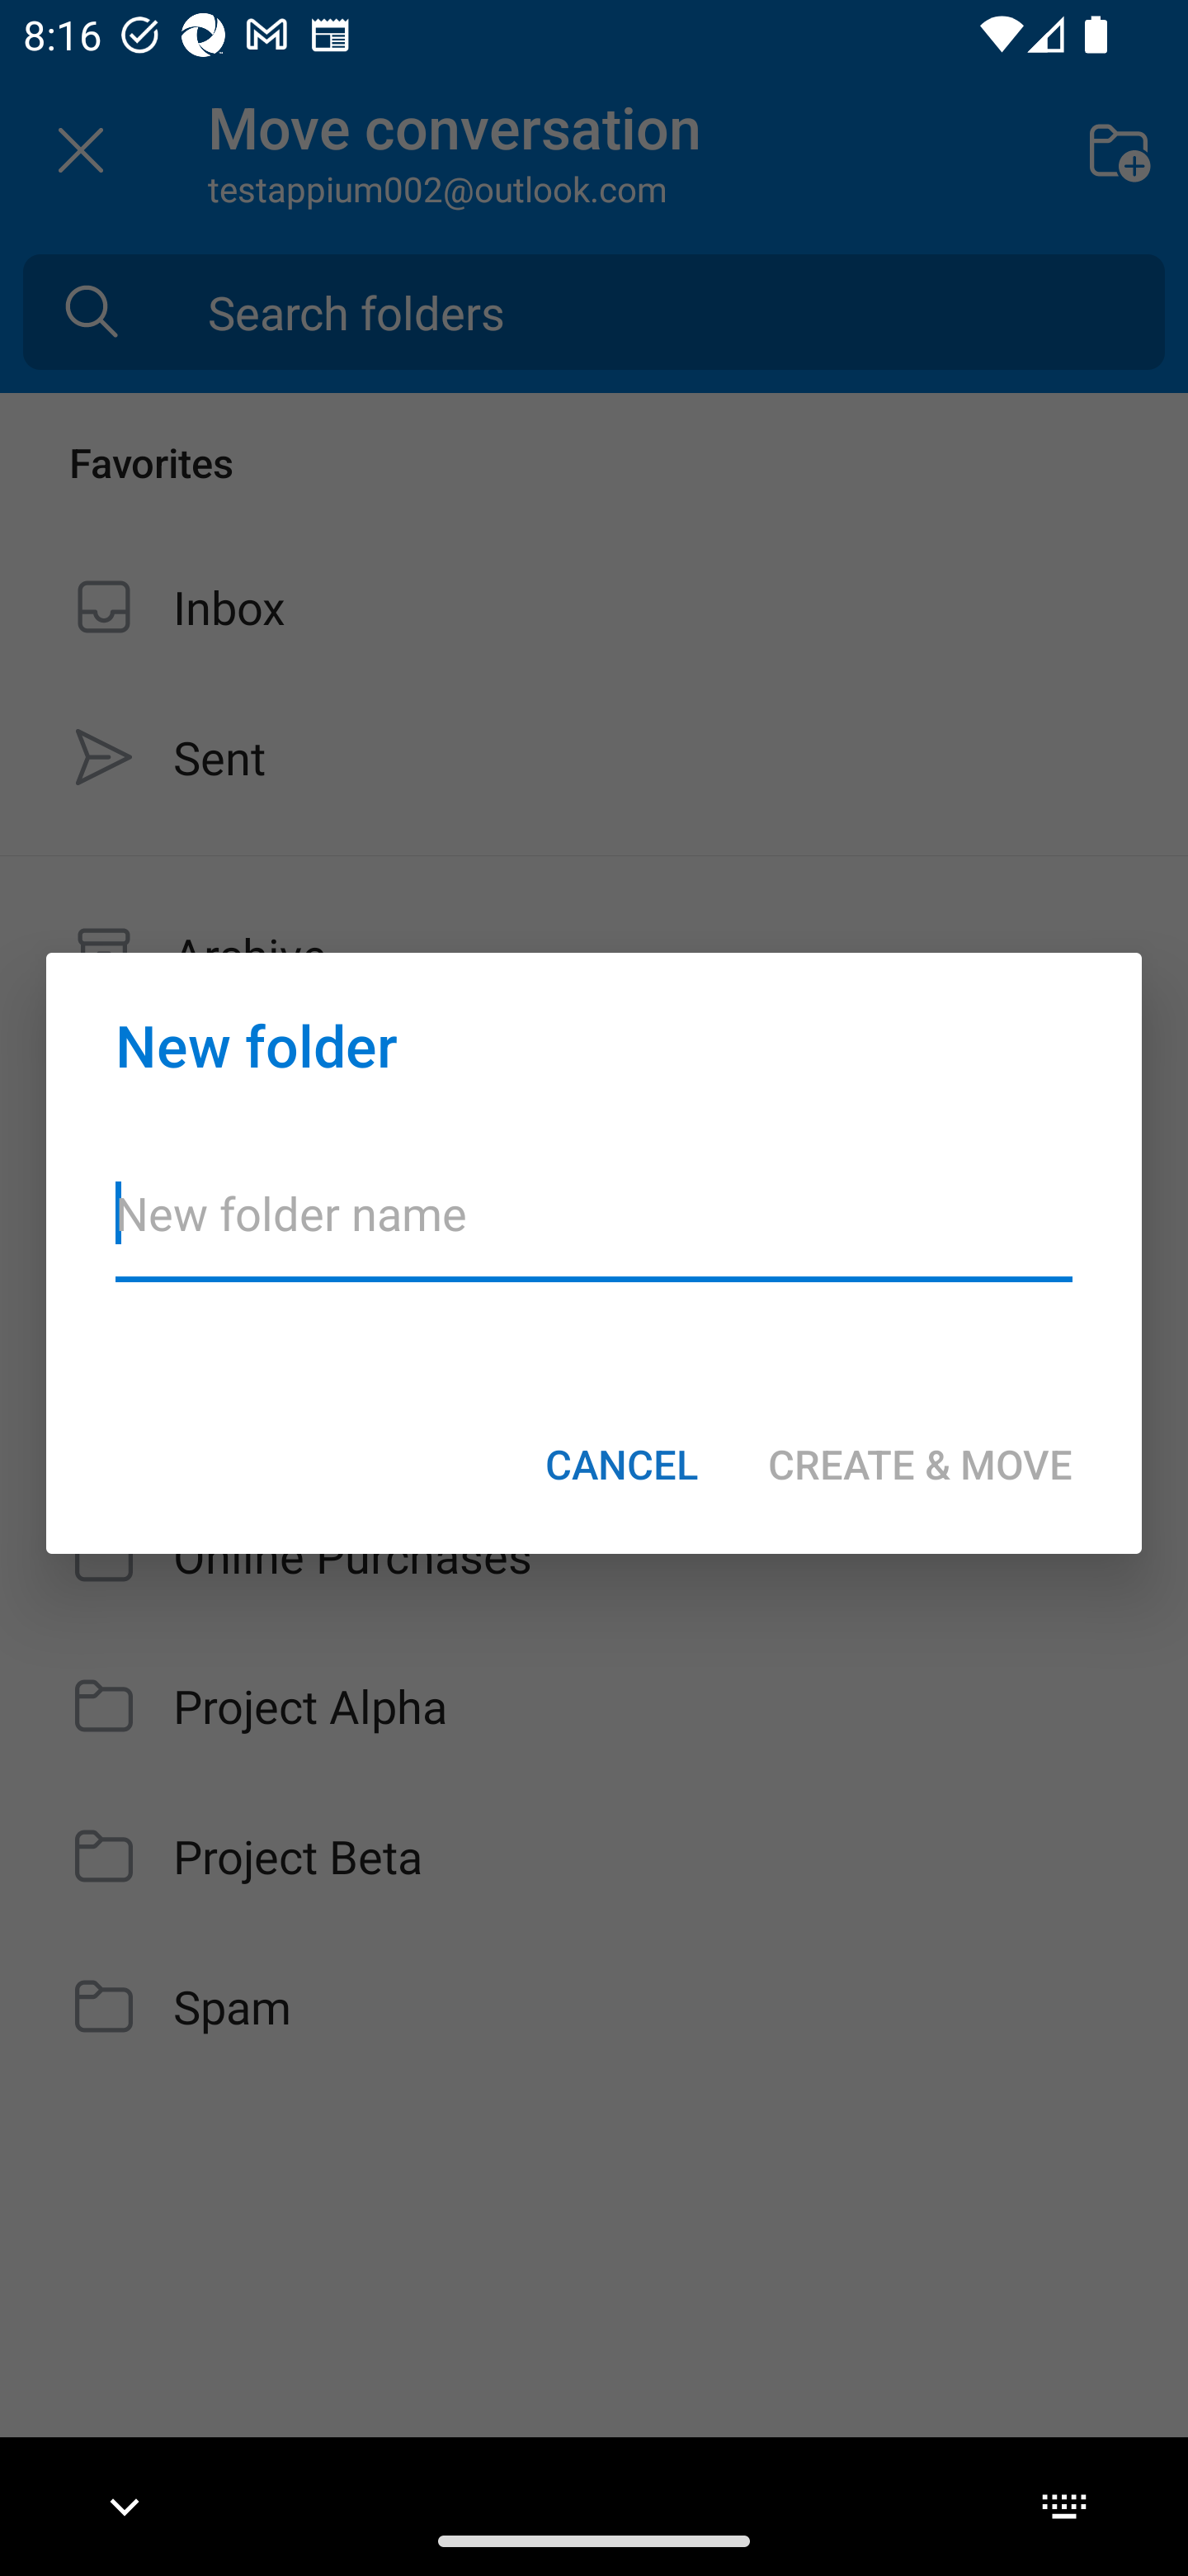 The height and width of the screenshot is (2576, 1188). I want to click on CREATE & MOVE, so click(920, 1464).